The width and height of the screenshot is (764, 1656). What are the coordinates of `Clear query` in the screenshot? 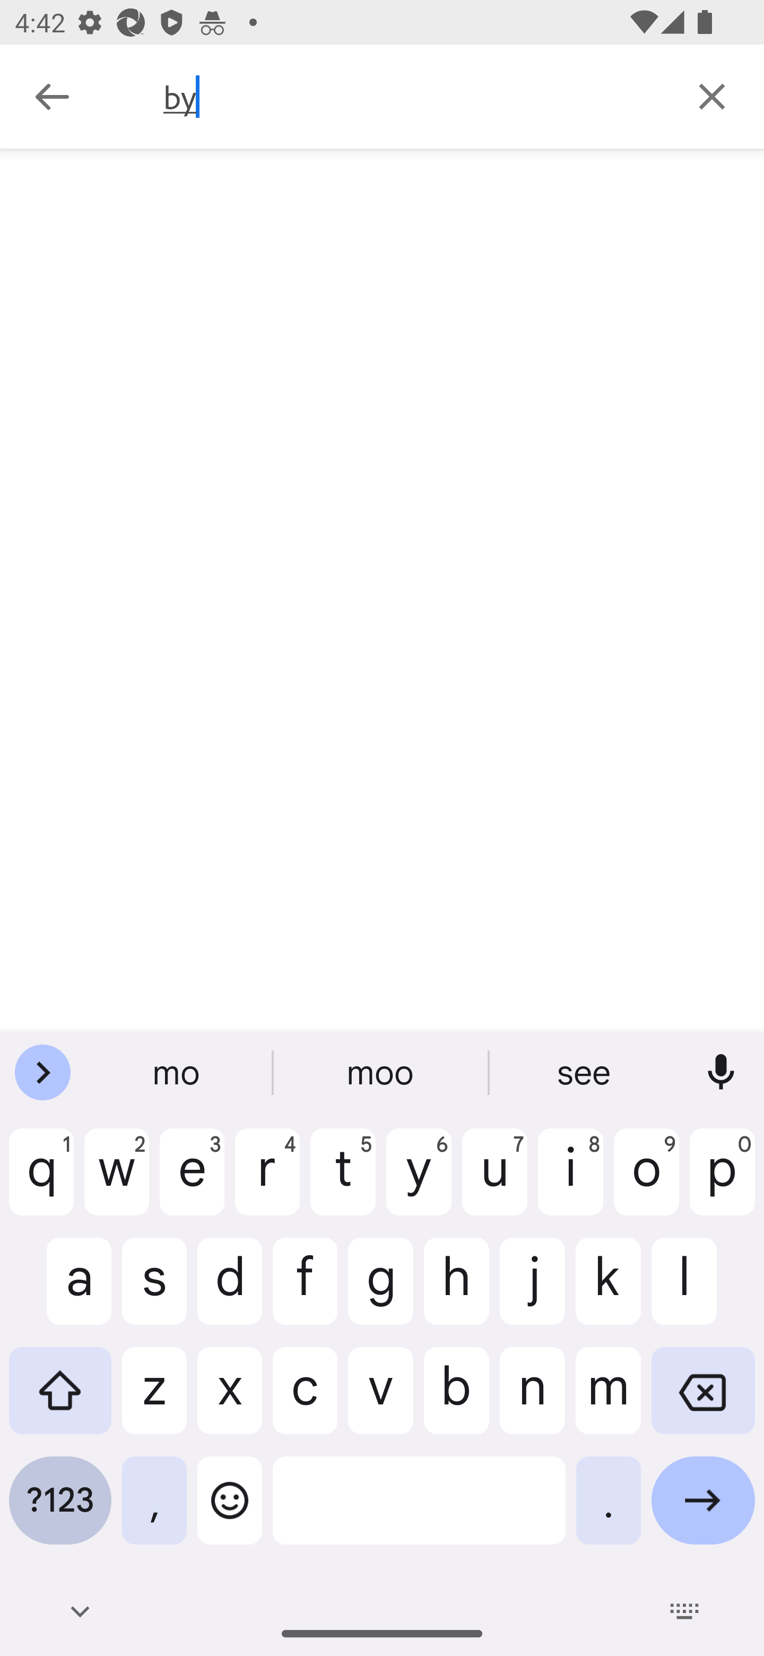 It's located at (712, 96).